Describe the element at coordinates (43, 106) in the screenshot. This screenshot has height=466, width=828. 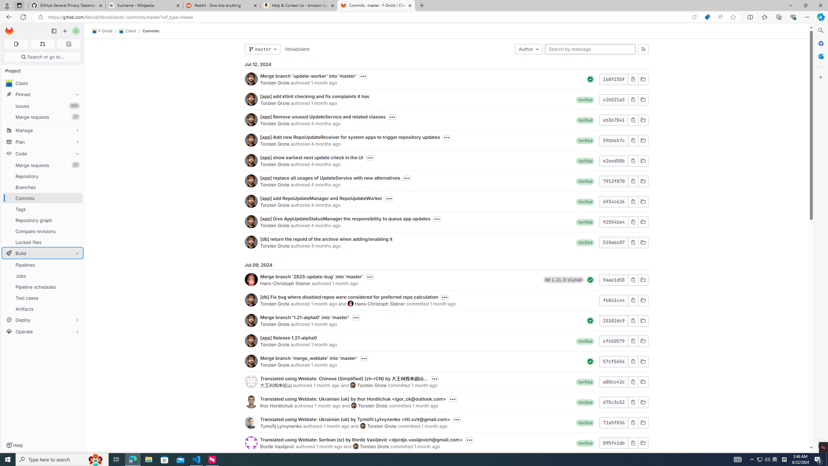
I see `Issues465` at that location.